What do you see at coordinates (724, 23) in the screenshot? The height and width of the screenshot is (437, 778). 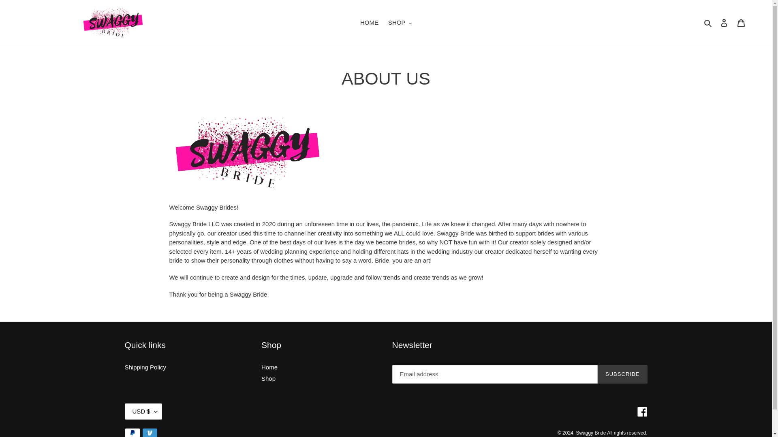 I see `Log in` at bounding box center [724, 23].